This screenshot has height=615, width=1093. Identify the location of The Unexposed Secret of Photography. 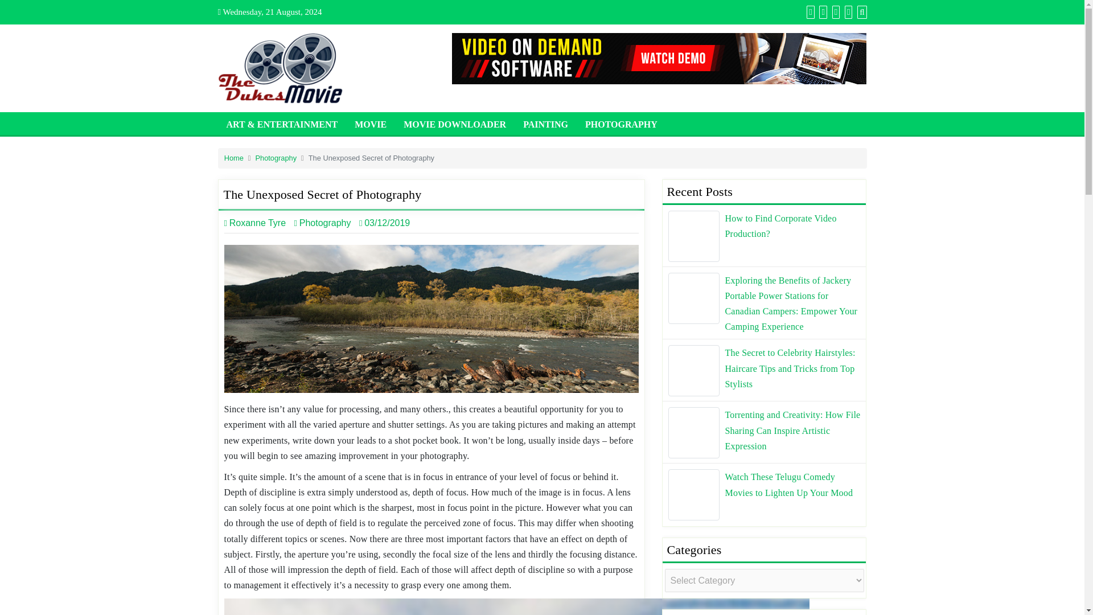
(517, 606).